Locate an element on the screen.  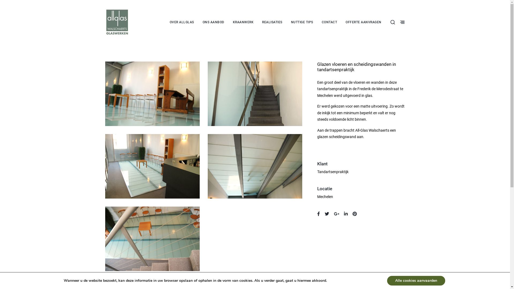
REALISATIES is located at coordinates (272, 22).